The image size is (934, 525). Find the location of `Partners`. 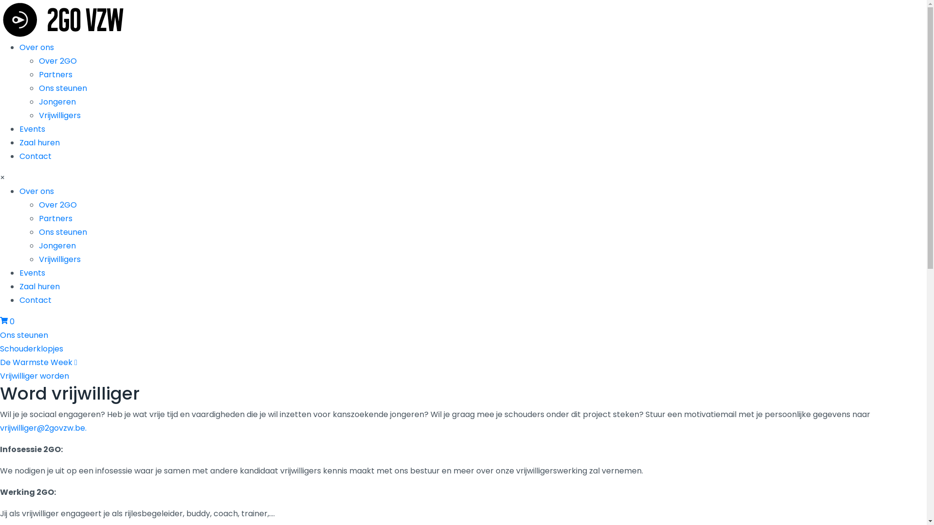

Partners is located at coordinates (55, 219).